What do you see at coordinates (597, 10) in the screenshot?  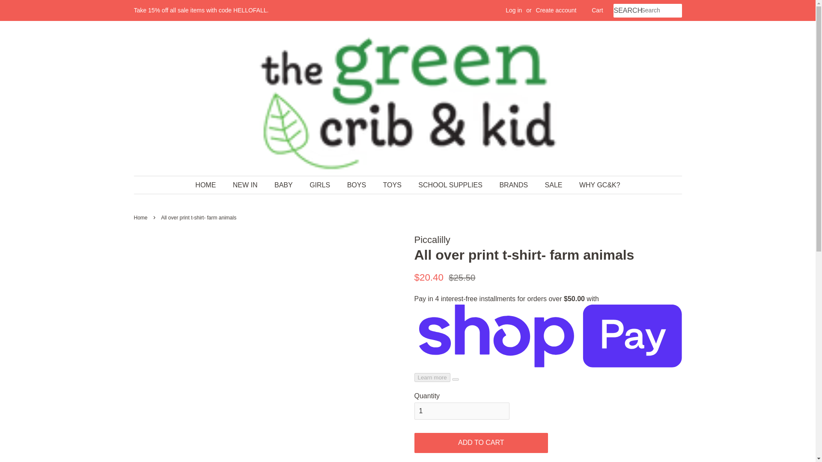 I see `Cart` at bounding box center [597, 10].